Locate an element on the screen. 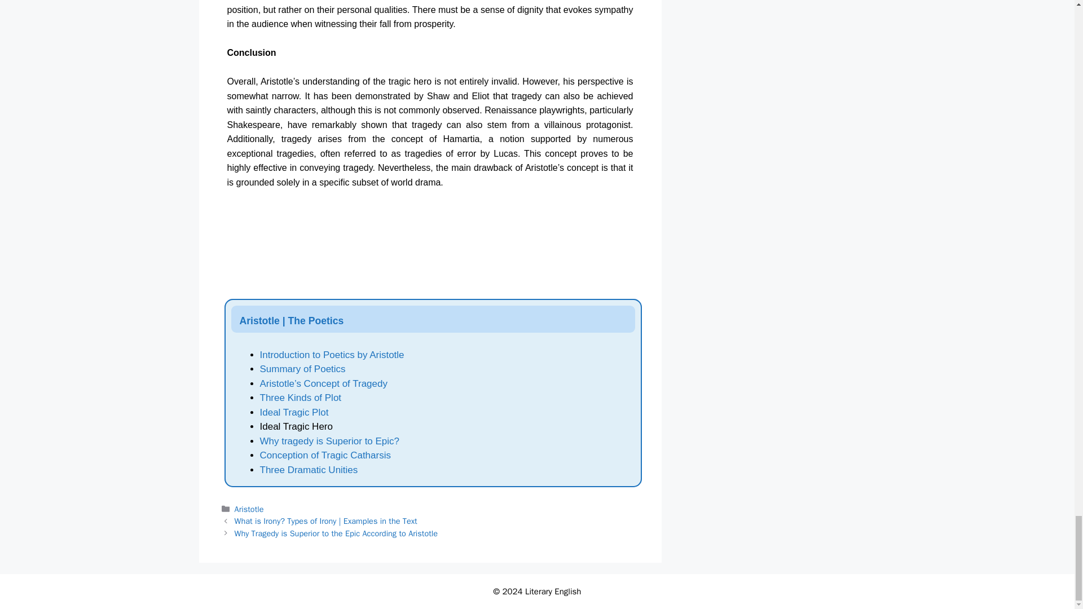 The width and height of the screenshot is (1083, 609). Why tragedy is Superior to Epic? is located at coordinates (329, 441).